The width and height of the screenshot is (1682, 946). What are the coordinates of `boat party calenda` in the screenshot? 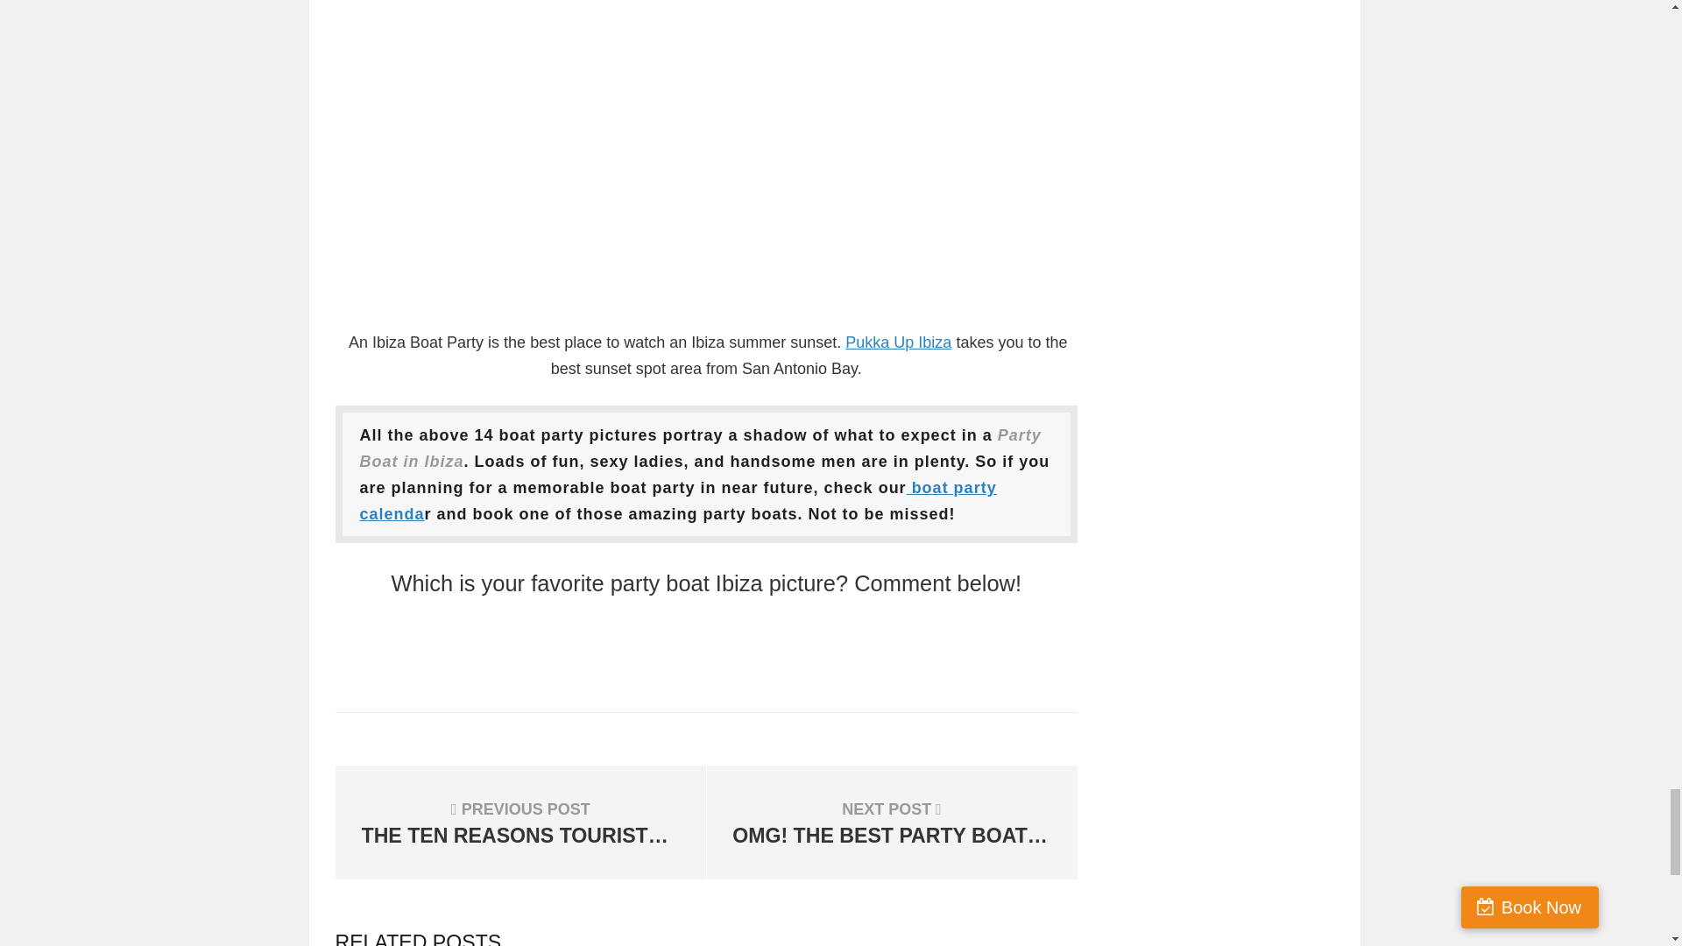 It's located at (899, 342).